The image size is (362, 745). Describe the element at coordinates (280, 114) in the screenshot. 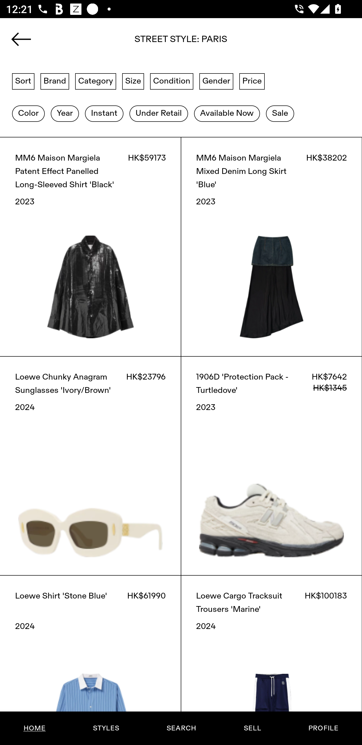

I see `Sale` at that location.